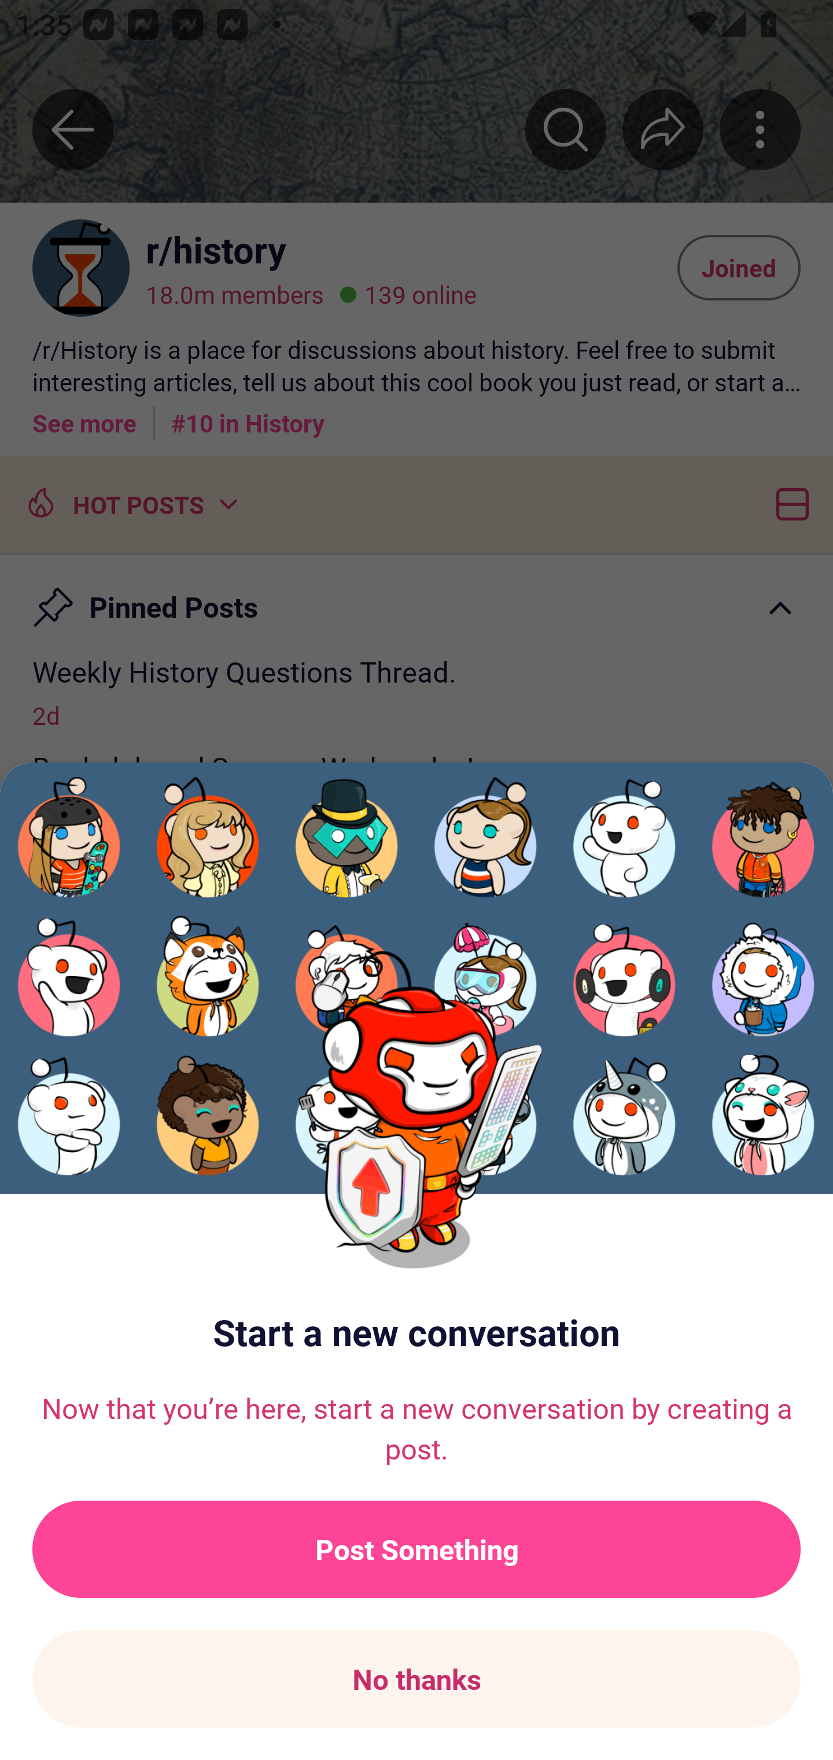 This screenshot has height=1760, width=833. What do you see at coordinates (417, 1549) in the screenshot?
I see `Post Something` at bounding box center [417, 1549].